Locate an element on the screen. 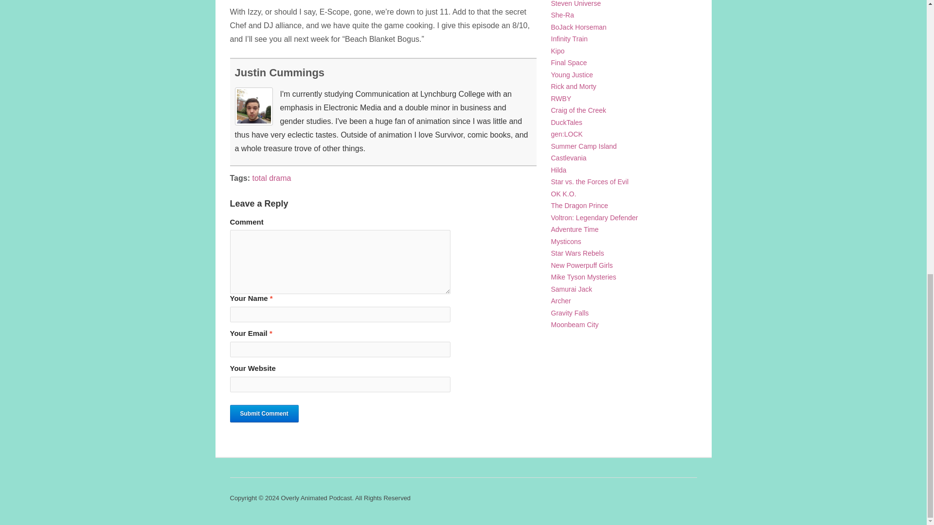  Rick and Morty is located at coordinates (573, 86).